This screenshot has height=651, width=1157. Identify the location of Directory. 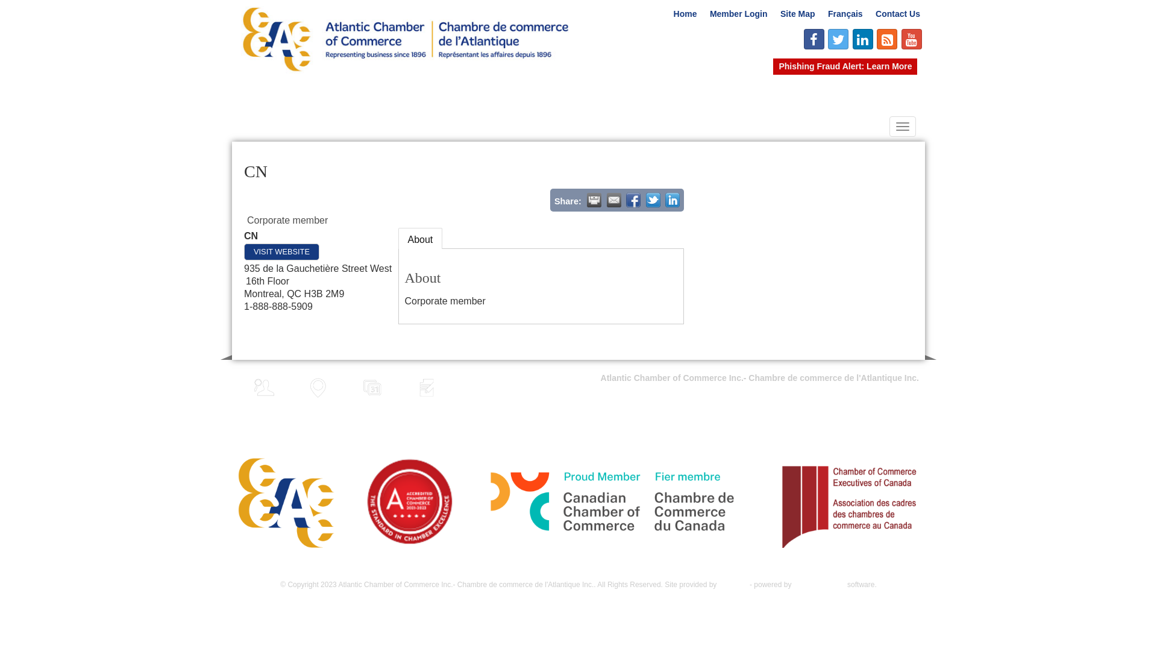
(264, 388).